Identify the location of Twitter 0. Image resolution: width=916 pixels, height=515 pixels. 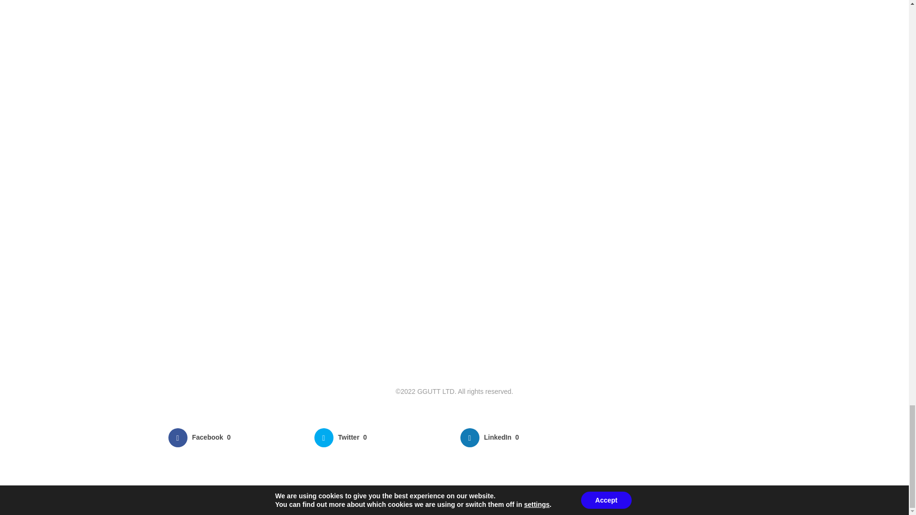
(381, 438).